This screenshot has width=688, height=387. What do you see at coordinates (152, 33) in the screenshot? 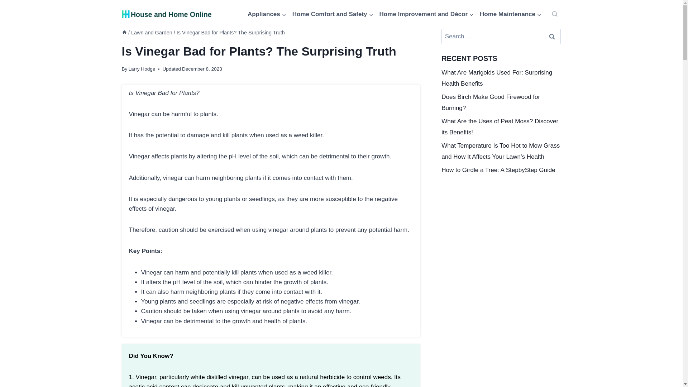
I see `Lawn and Garden` at bounding box center [152, 33].